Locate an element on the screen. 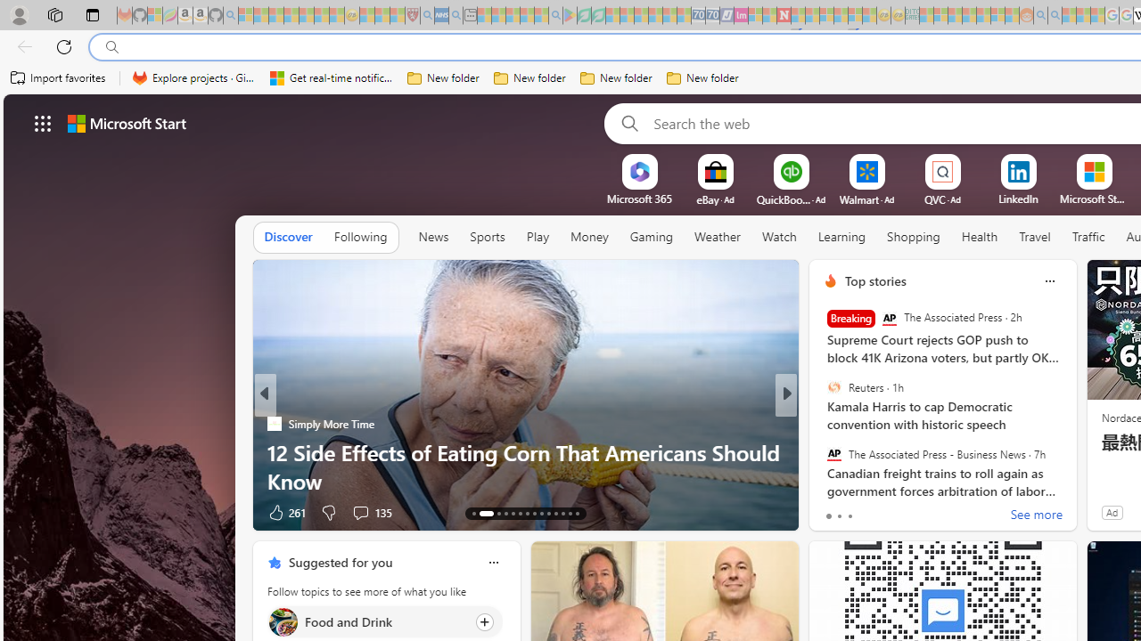 Image resolution: width=1141 pixels, height=641 pixels. AutomationID: tab-15 is located at coordinates (493, 513).